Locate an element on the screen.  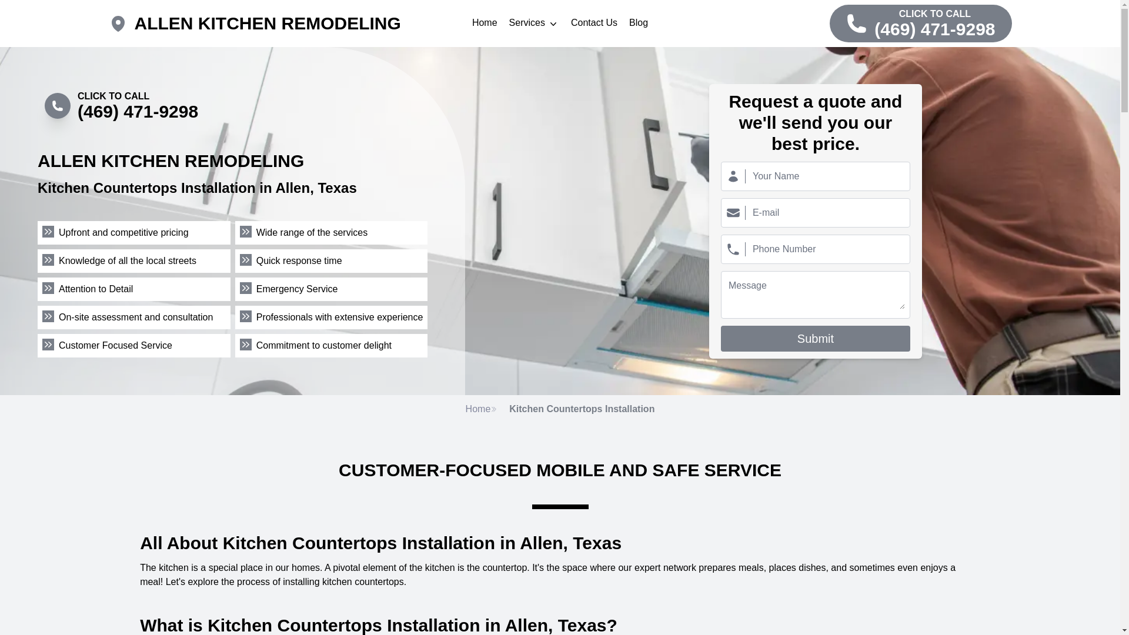
Click to call us is located at coordinates (921, 24).